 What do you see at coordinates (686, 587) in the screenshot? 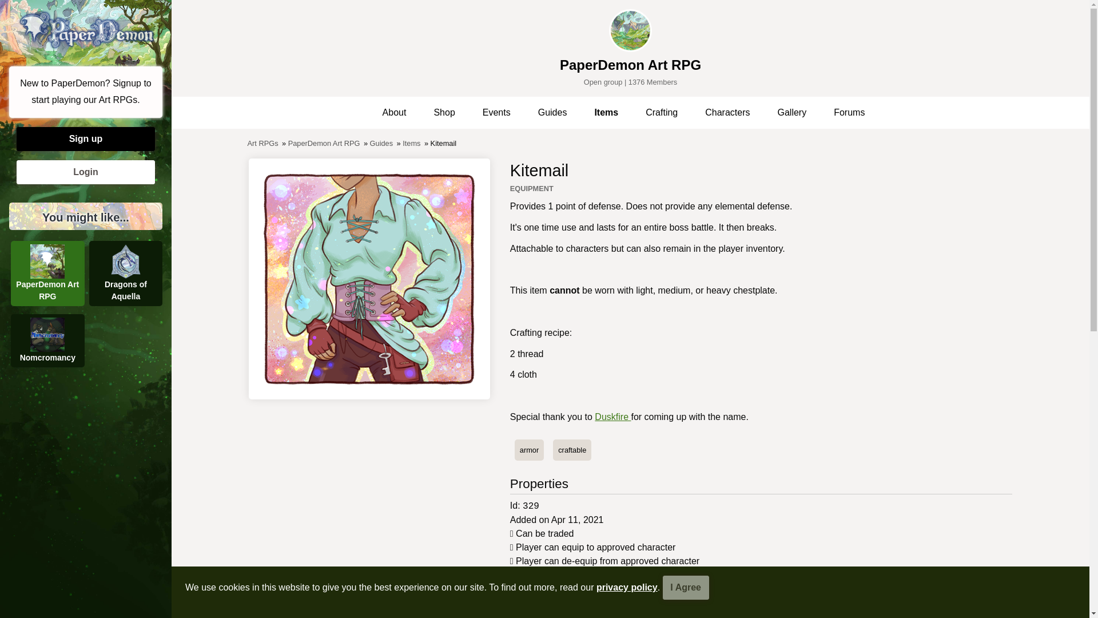
I see `I Agree` at bounding box center [686, 587].